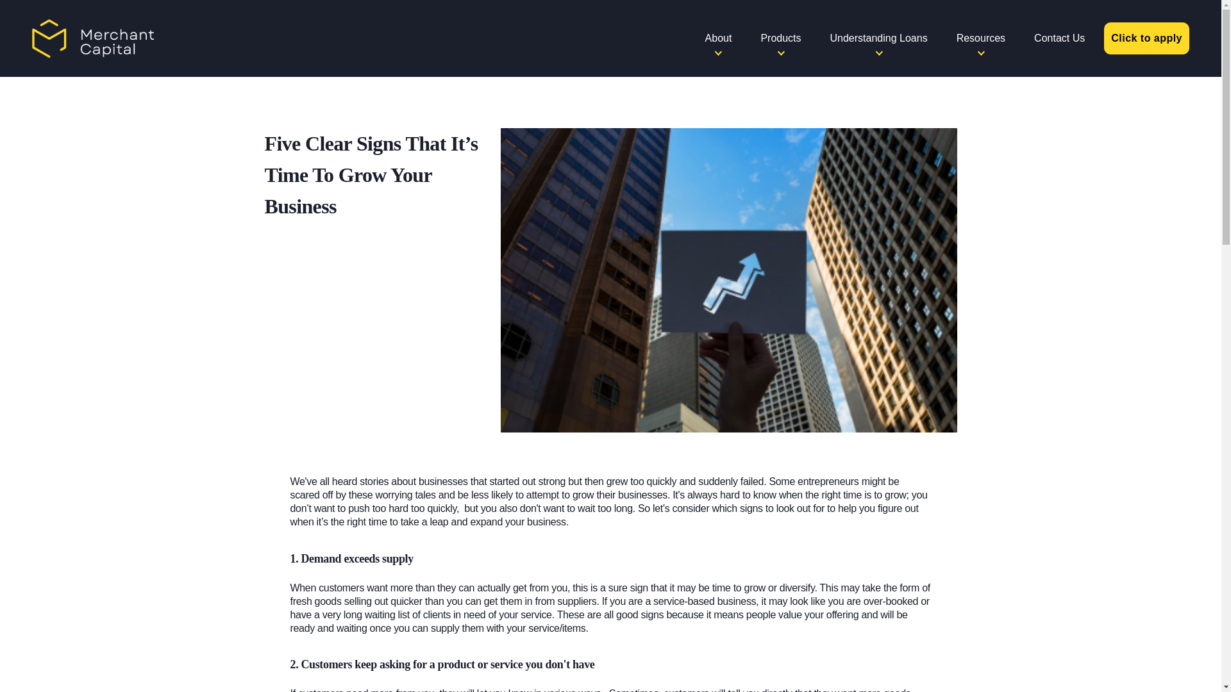 The width and height of the screenshot is (1231, 692). Describe the element at coordinates (1059, 38) in the screenshot. I see `Contact Us` at that location.